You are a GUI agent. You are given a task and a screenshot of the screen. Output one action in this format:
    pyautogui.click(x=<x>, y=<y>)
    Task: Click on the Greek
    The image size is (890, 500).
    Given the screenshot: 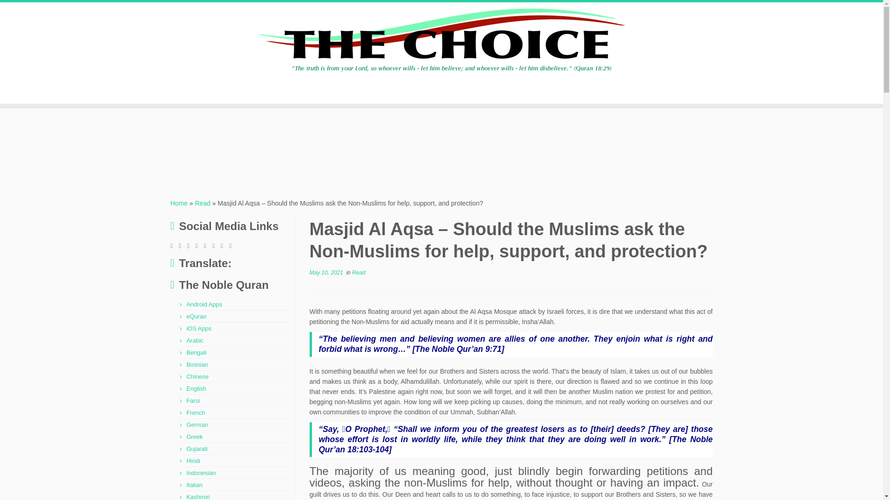 What is the action you would take?
    pyautogui.click(x=194, y=437)
    